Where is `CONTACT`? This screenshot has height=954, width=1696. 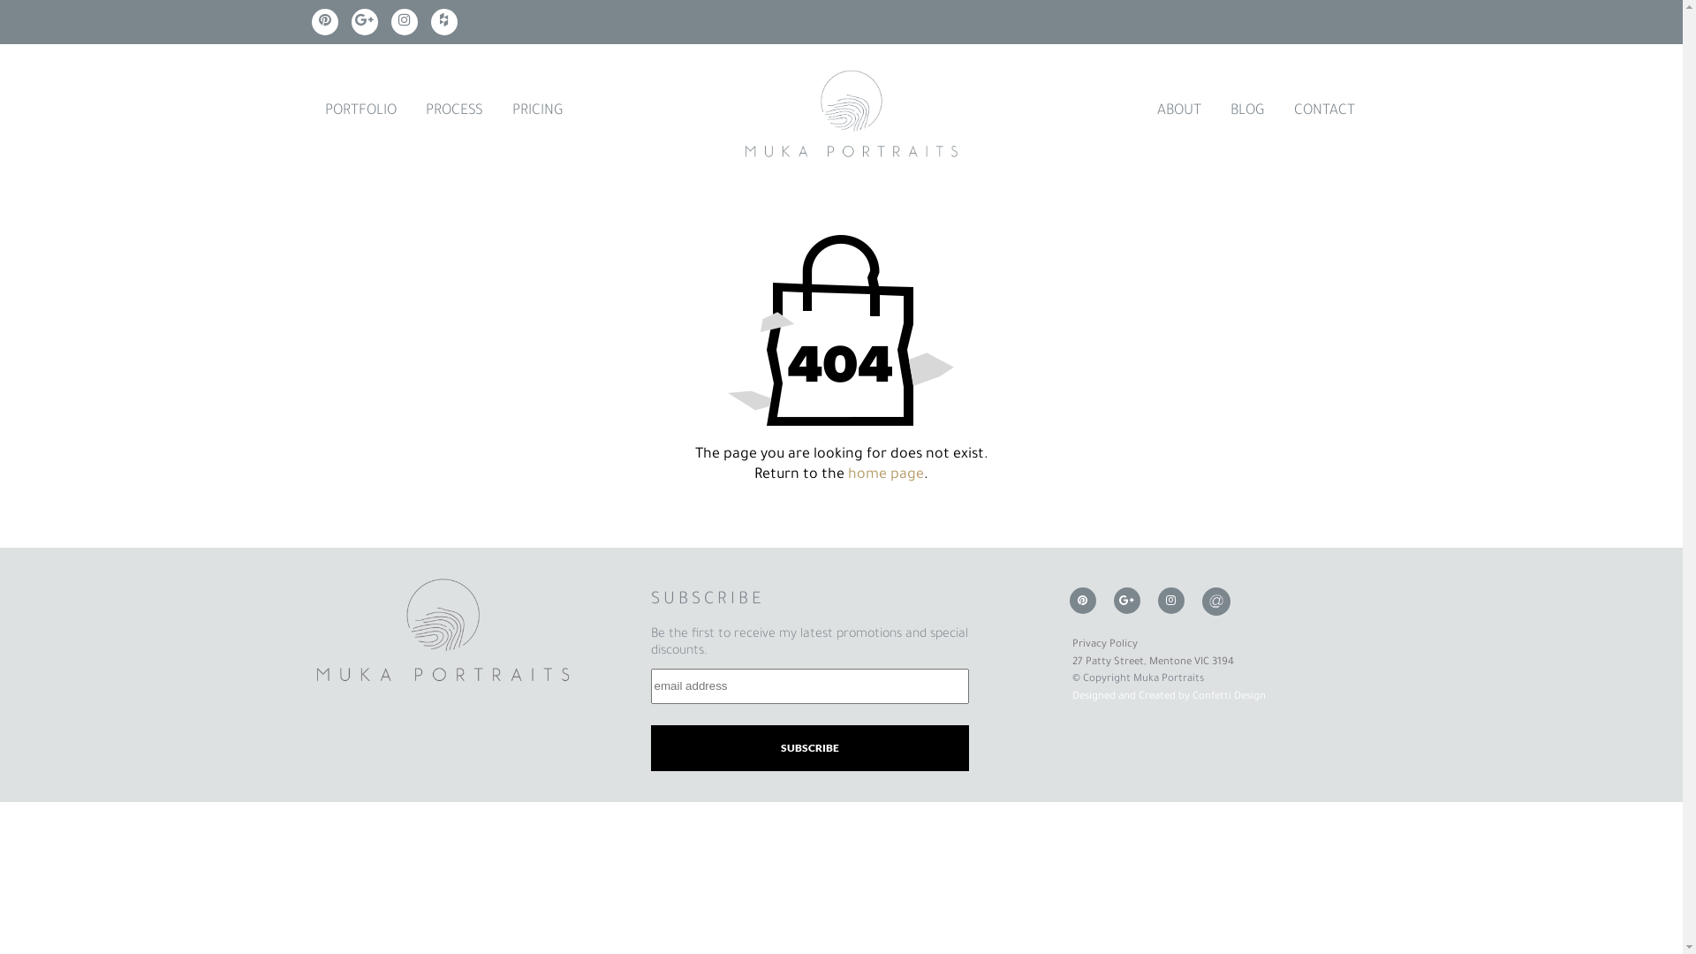 CONTACT is located at coordinates (1325, 111).